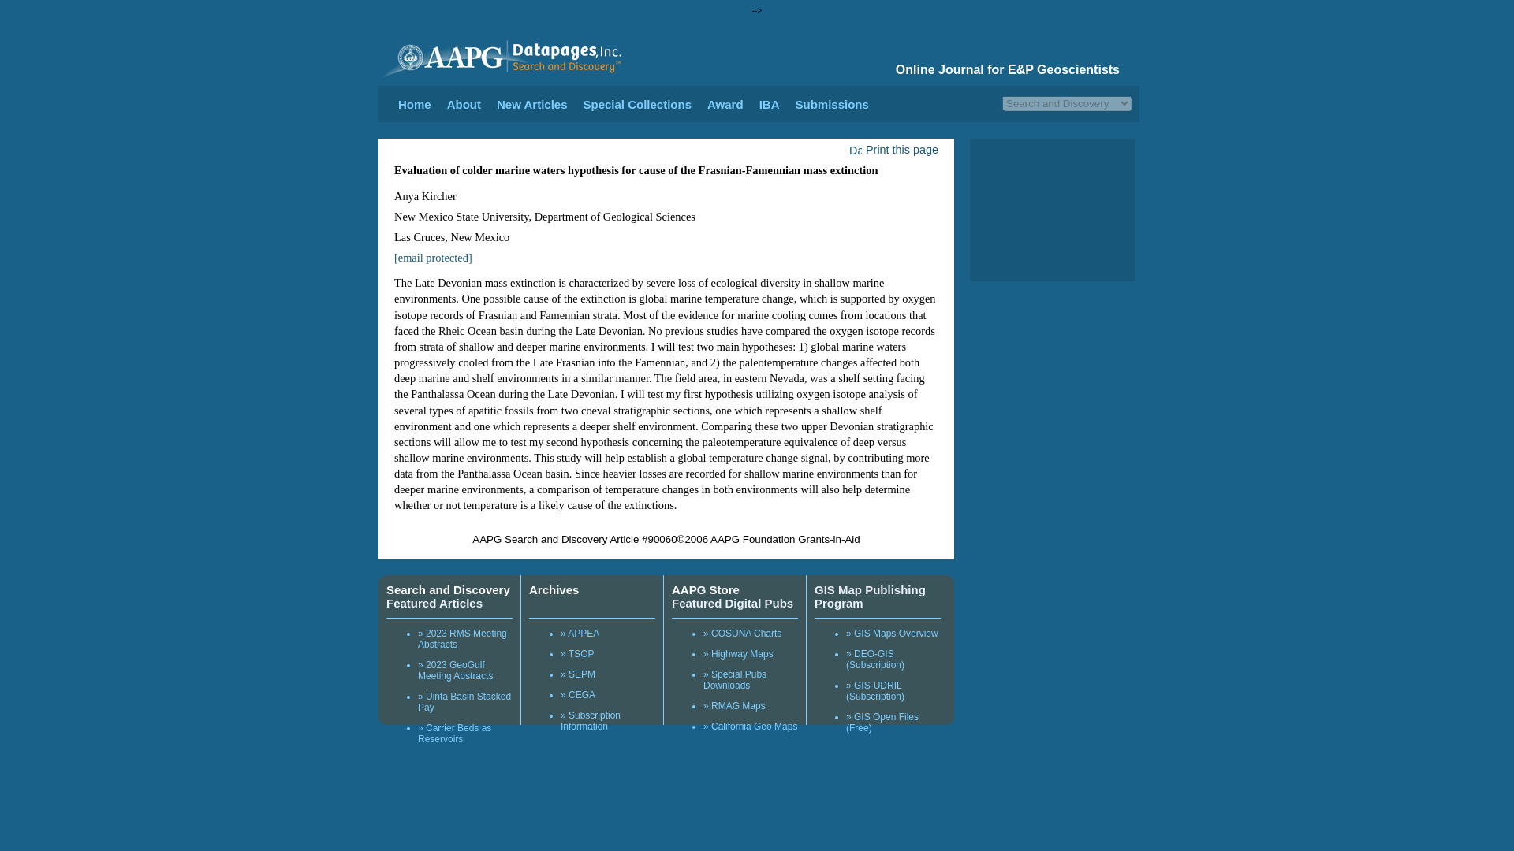 The image size is (1514, 851). Describe the element at coordinates (464, 104) in the screenshot. I see `About` at that location.